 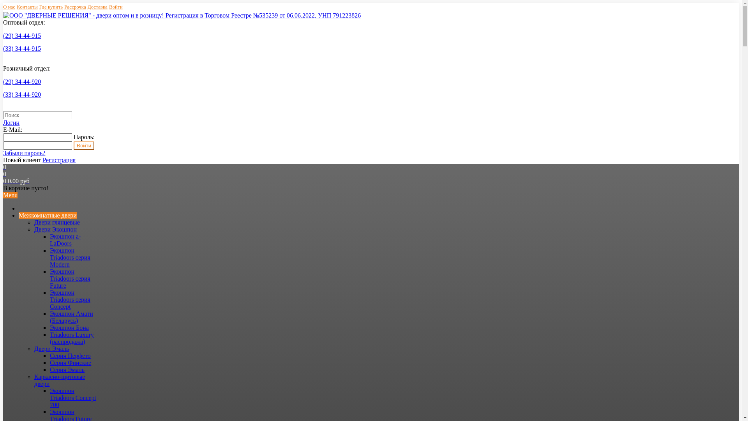 What do you see at coordinates (10, 195) in the screenshot?
I see `Menu` at bounding box center [10, 195].